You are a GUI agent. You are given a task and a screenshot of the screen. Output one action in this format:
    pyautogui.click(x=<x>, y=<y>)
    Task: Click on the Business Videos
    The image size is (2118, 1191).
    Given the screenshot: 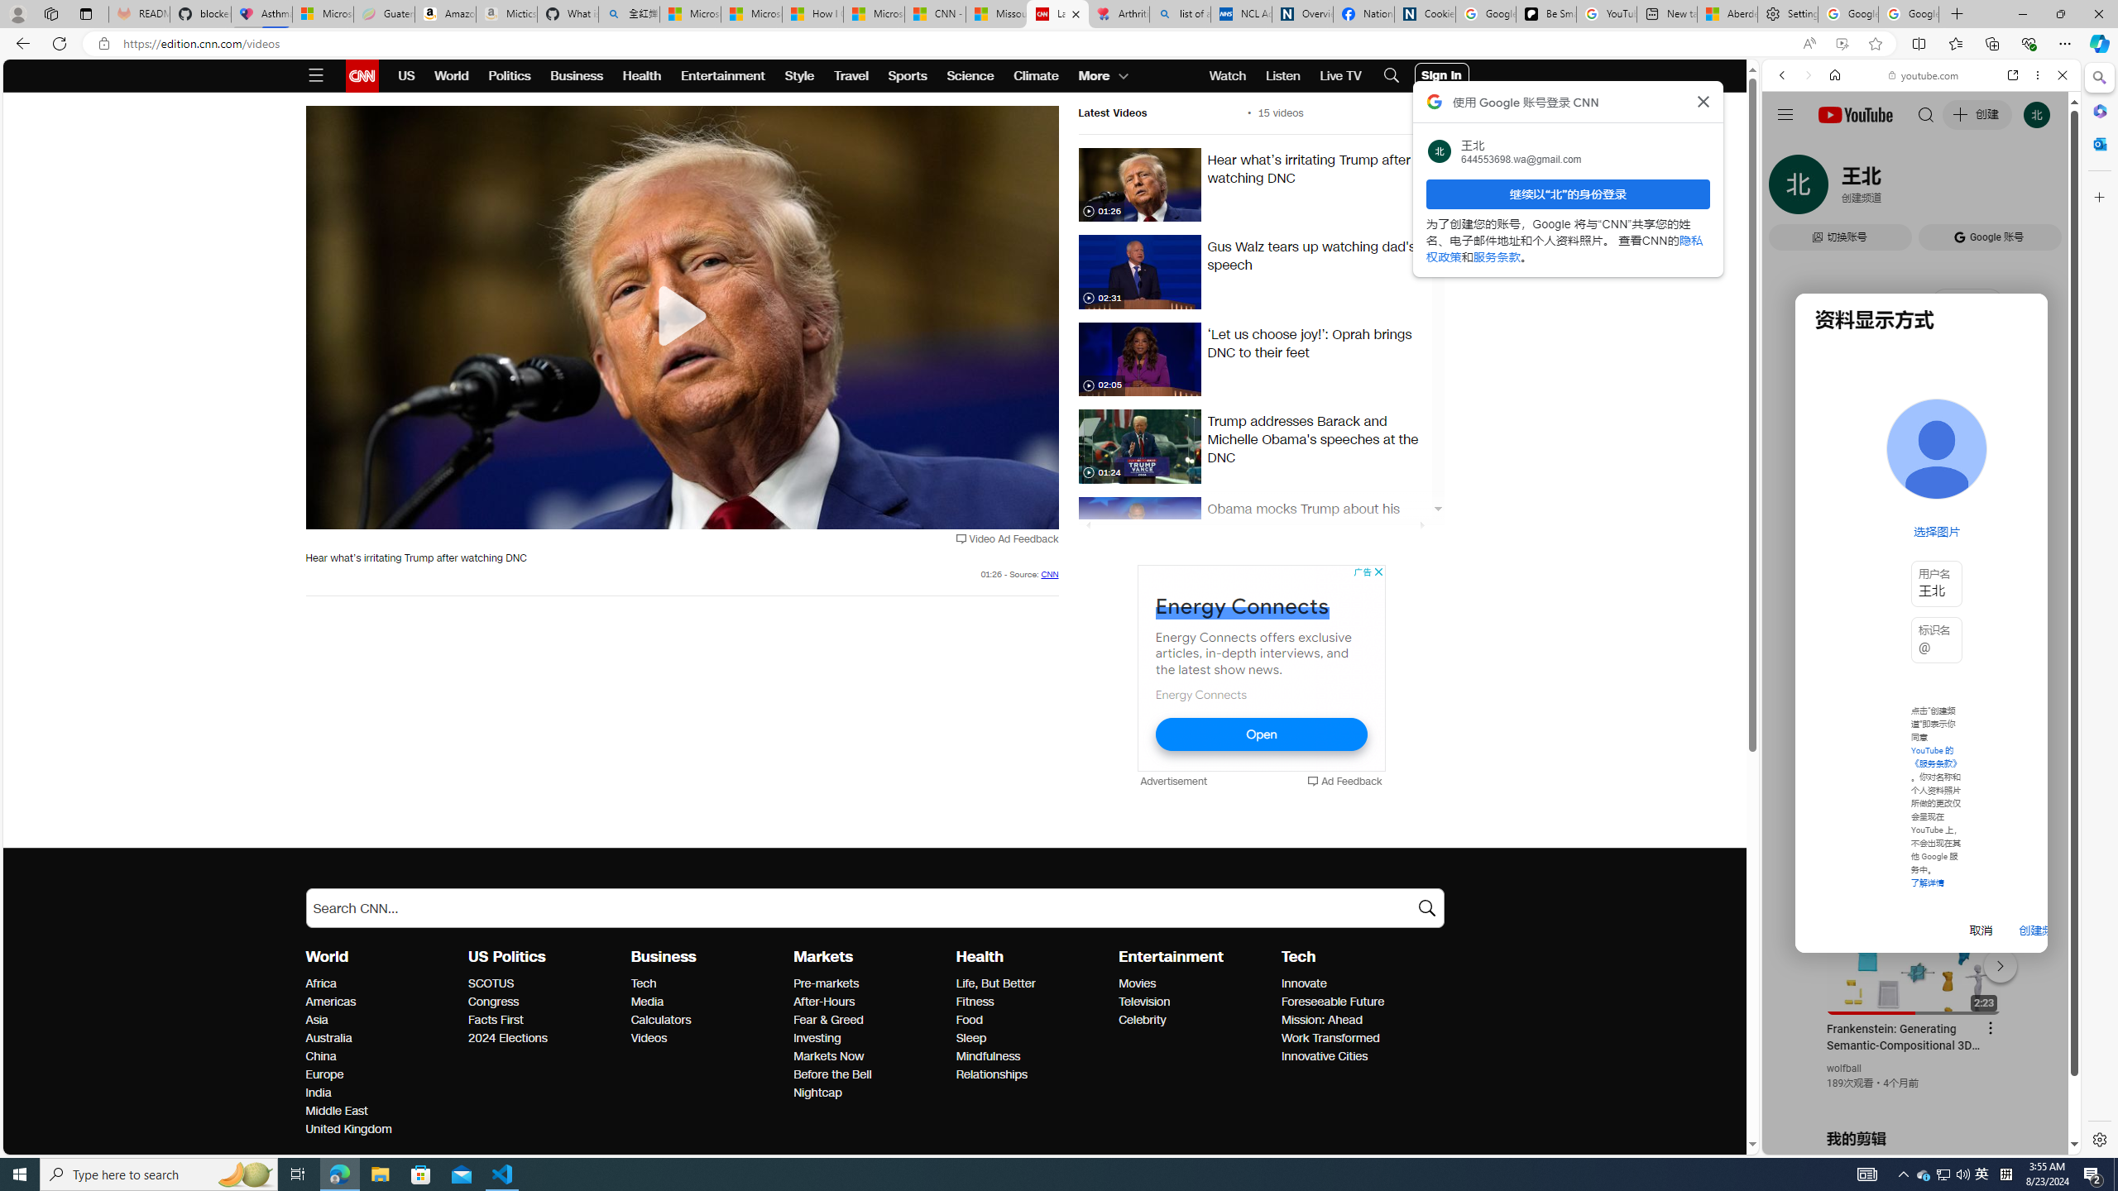 What is the action you would take?
    pyautogui.click(x=649, y=1037)
    